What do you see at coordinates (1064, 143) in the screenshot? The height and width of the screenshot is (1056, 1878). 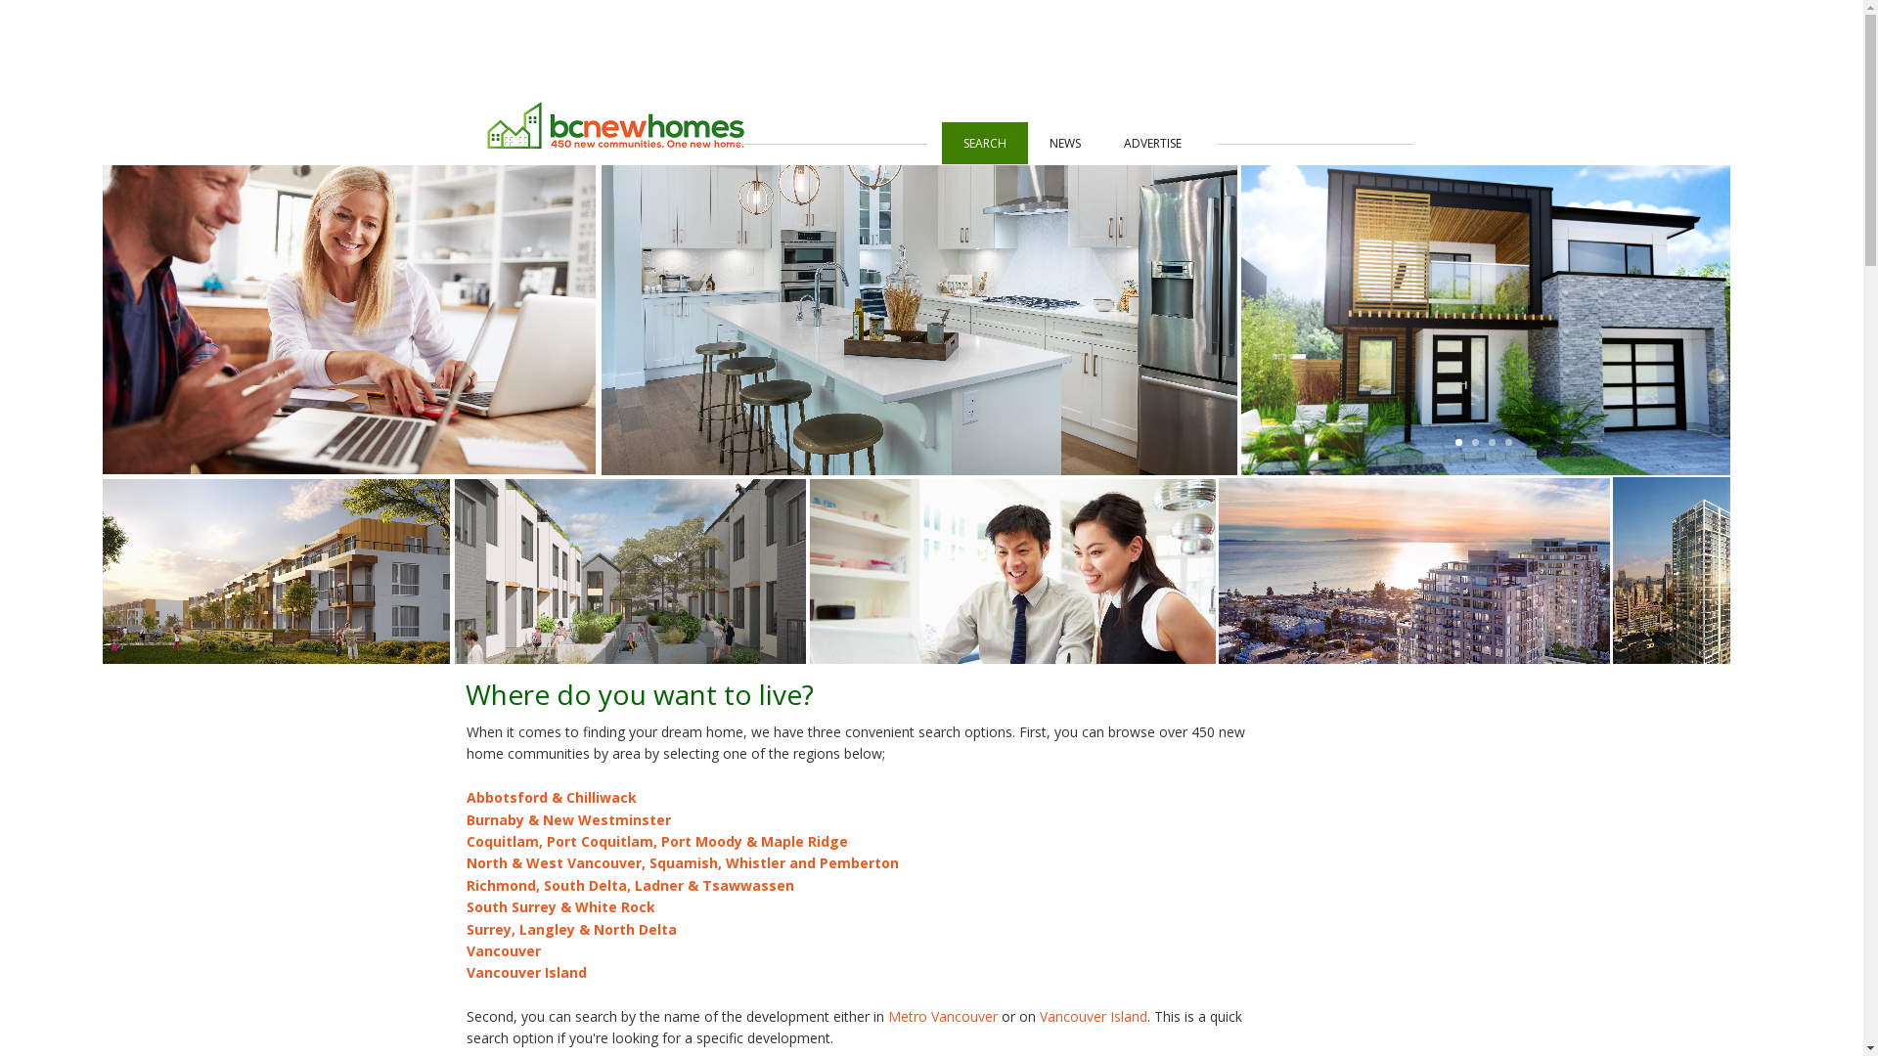 I see `NEWS` at bounding box center [1064, 143].